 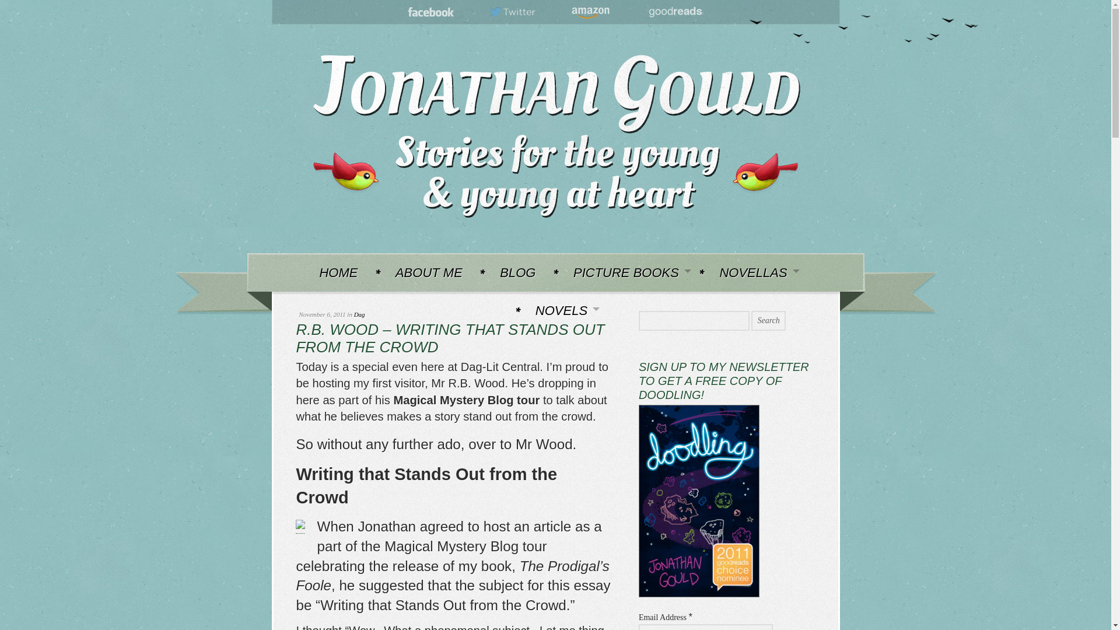 What do you see at coordinates (518, 272) in the screenshot?
I see `BLOG` at bounding box center [518, 272].